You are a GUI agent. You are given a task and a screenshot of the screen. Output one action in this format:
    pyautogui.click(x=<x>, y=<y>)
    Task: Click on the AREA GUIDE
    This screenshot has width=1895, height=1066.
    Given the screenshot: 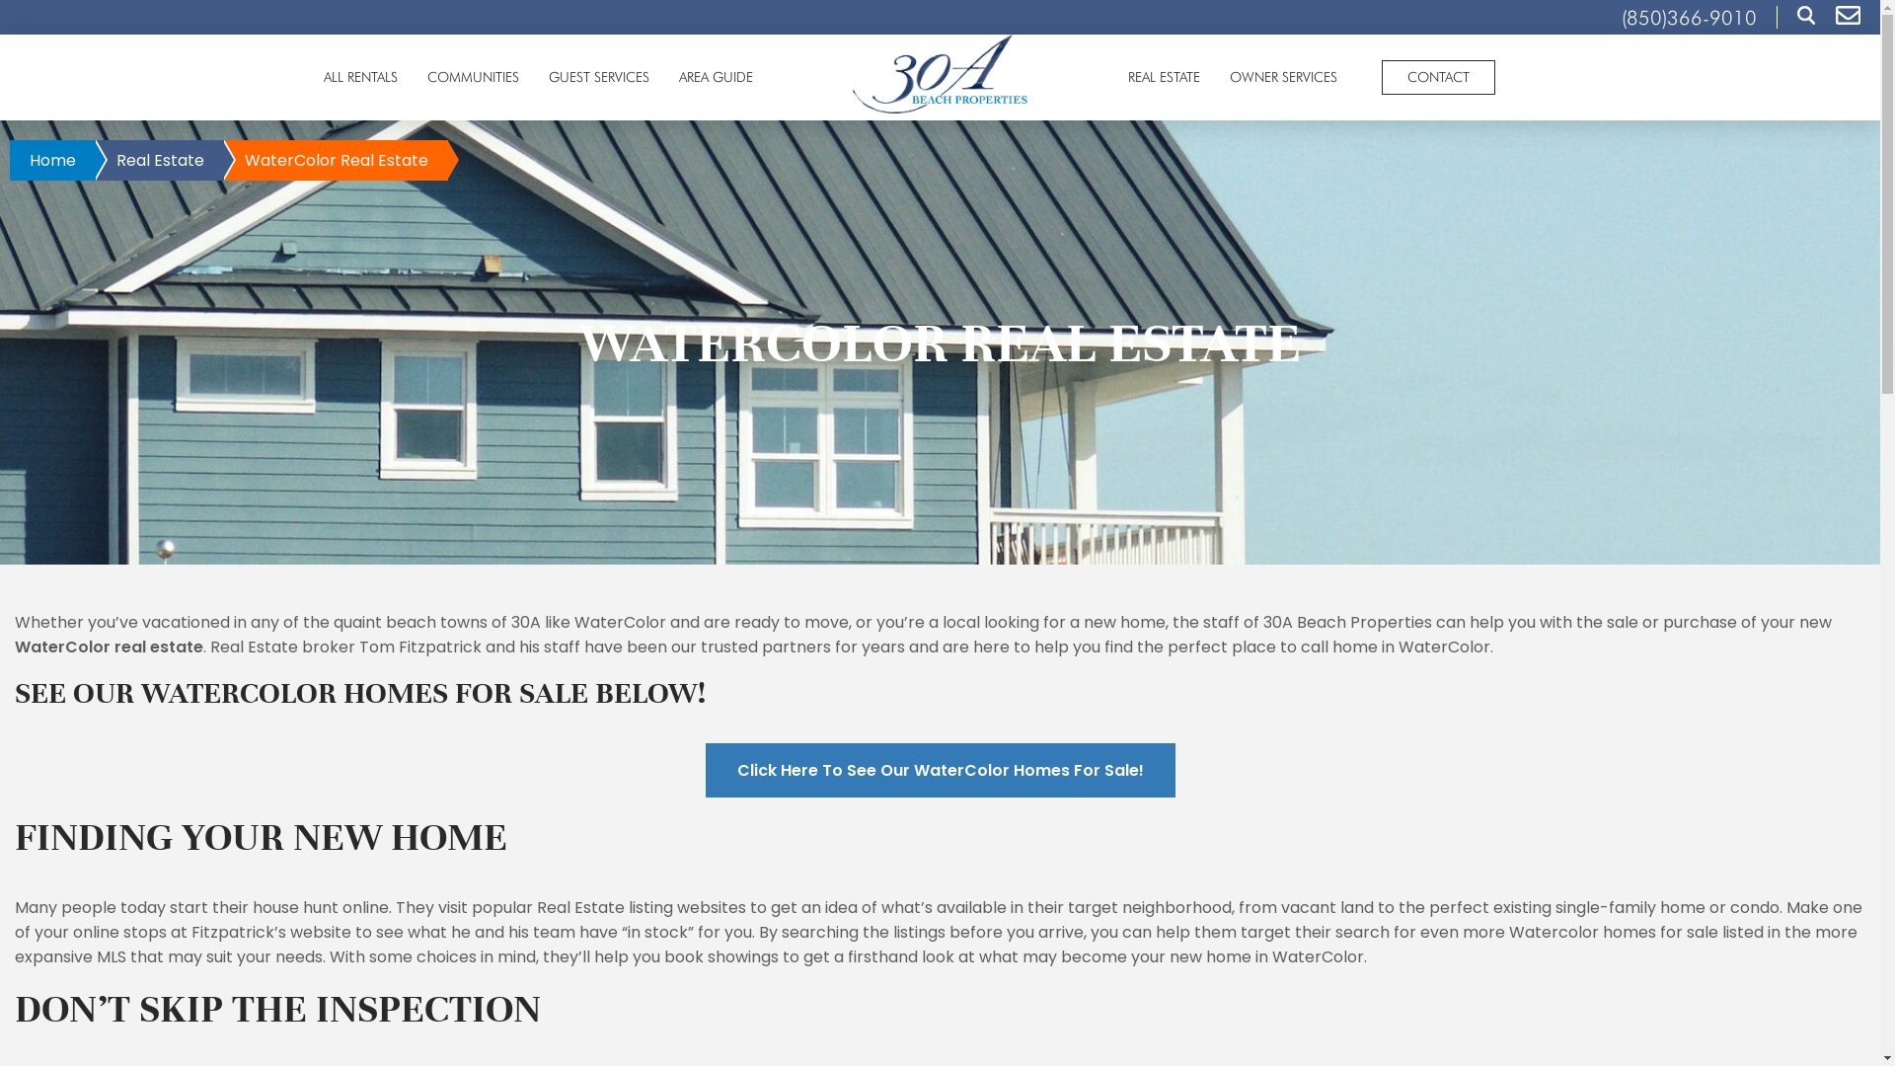 What is the action you would take?
    pyautogui.click(x=715, y=77)
    